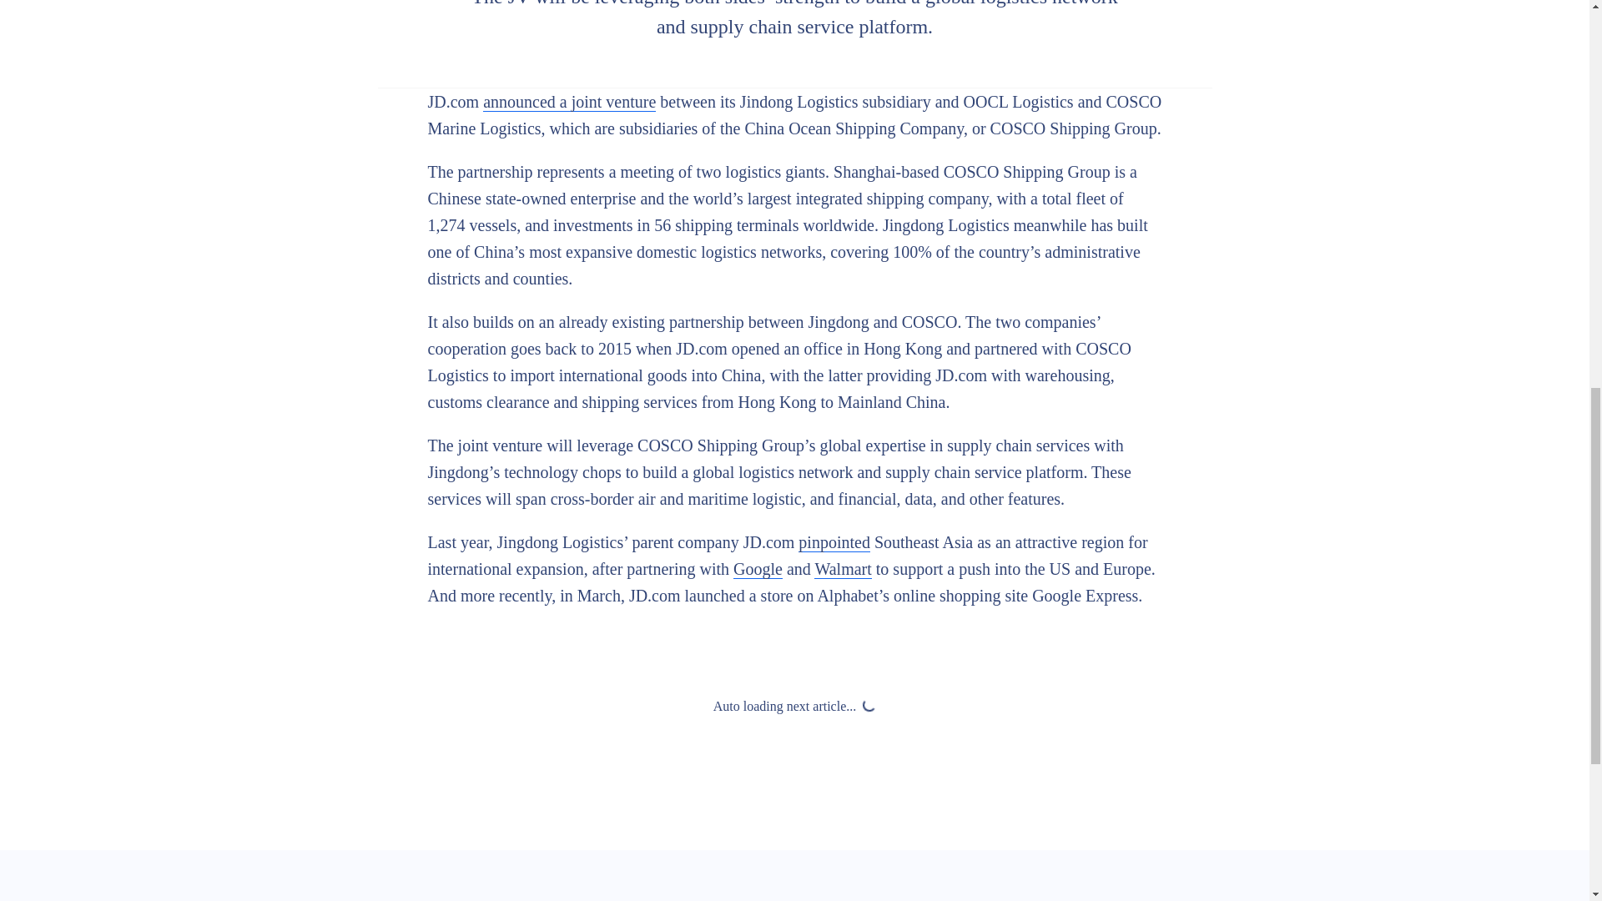  Describe the element at coordinates (569, 102) in the screenshot. I see `announced a joint venture` at that location.